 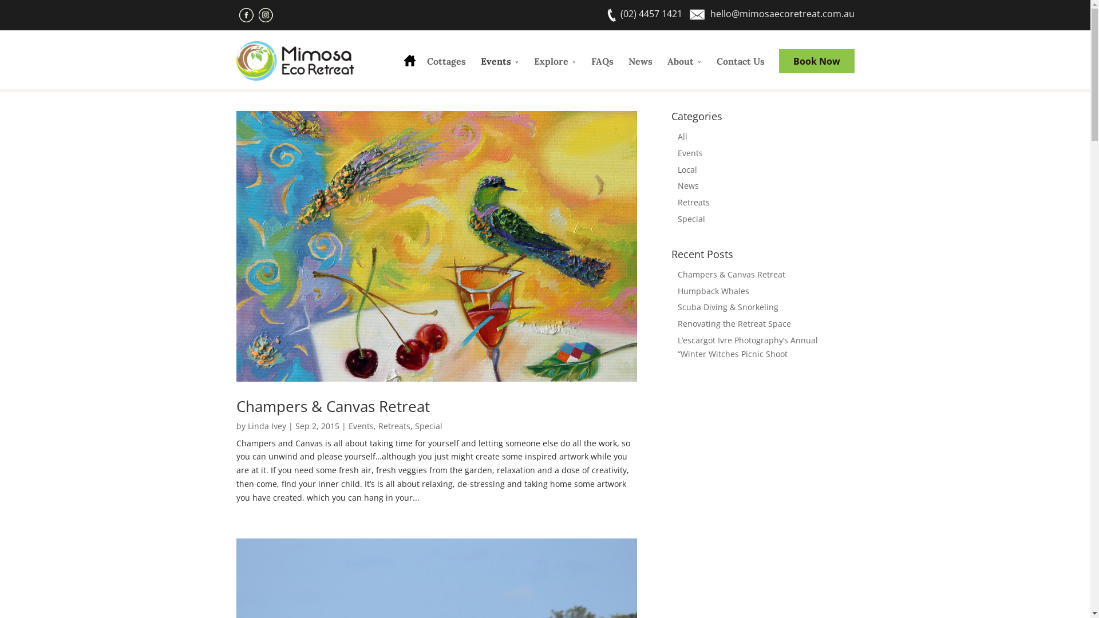 I want to click on Special, so click(x=691, y=219).